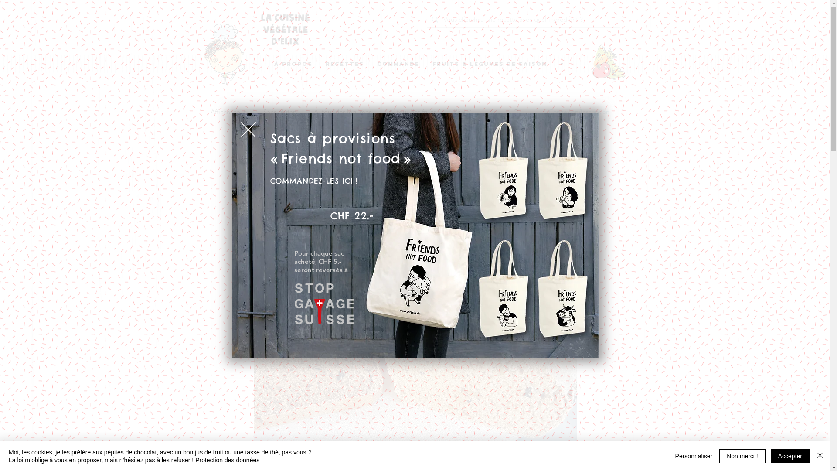 The image size is (837, 471). I want to click on Autour des fruits, so click(412, 112).